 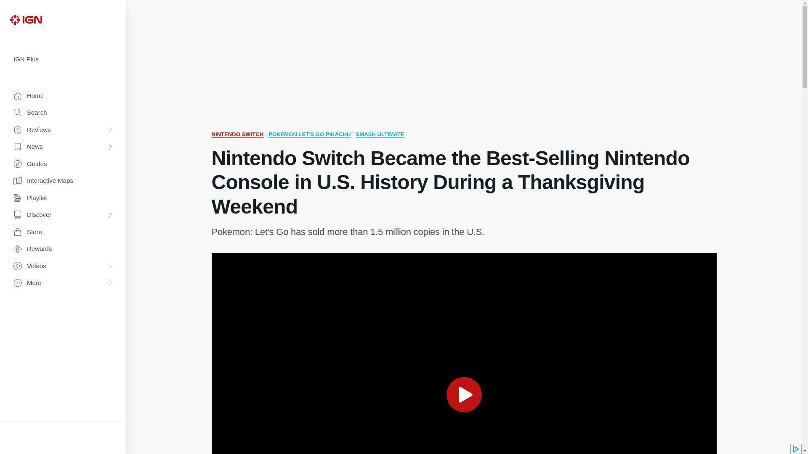 What do you see at coordinates (63, 130) in the screenshot?
I see `Reviews` at bounding box center [63, 130].